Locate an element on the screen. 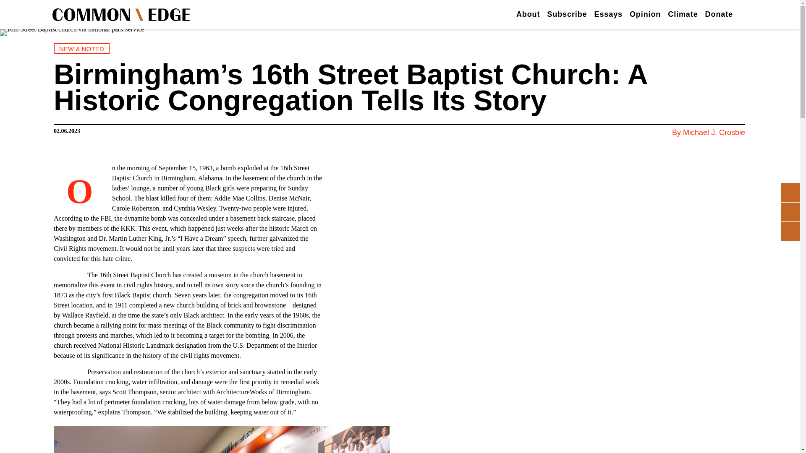 The height and width of the screenshot is (453, 806). Essays is located at coordinates (608, 15).